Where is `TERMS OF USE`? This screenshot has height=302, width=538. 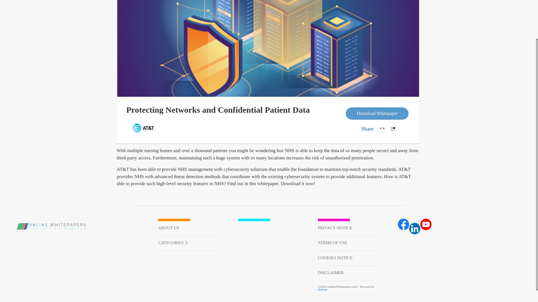
TERMS OF USE is located at coordinates (348, 243).